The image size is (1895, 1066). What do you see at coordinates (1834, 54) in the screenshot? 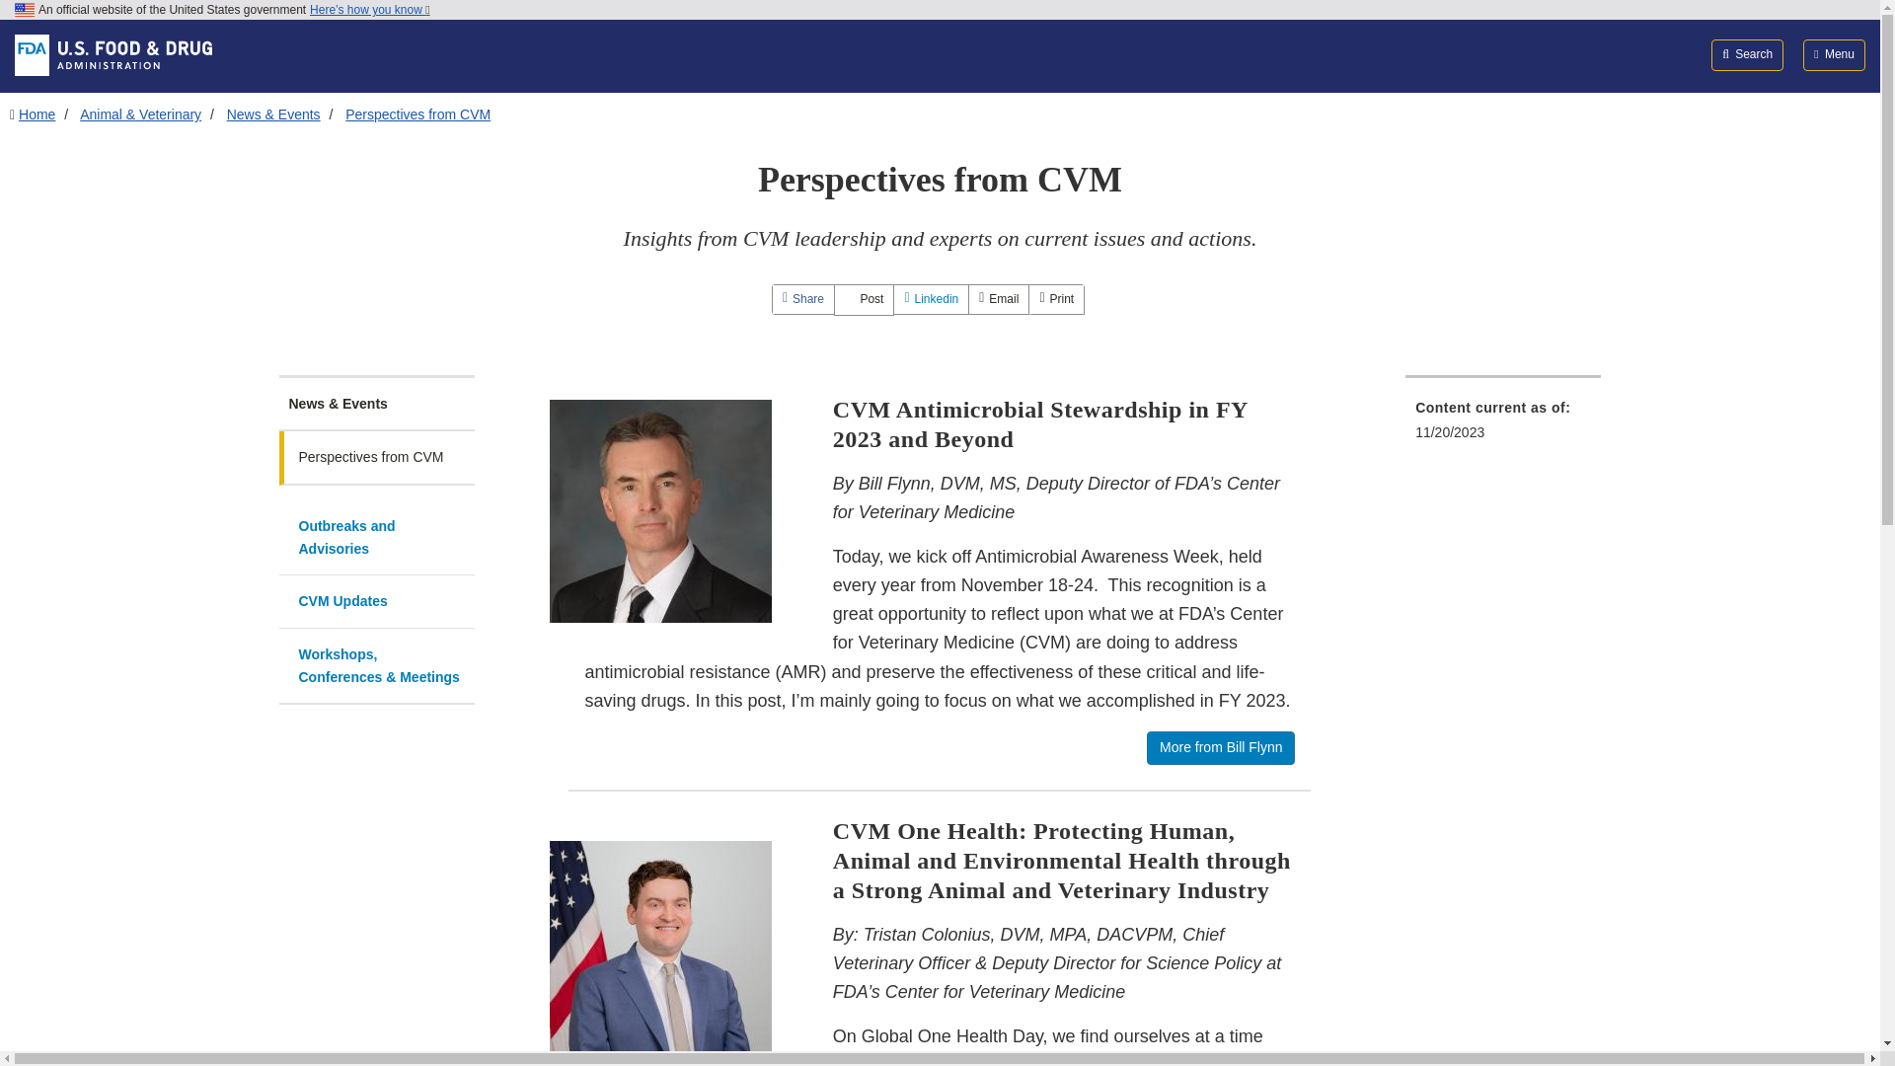
I see `  Menu` at bounding box center [1834, 54].